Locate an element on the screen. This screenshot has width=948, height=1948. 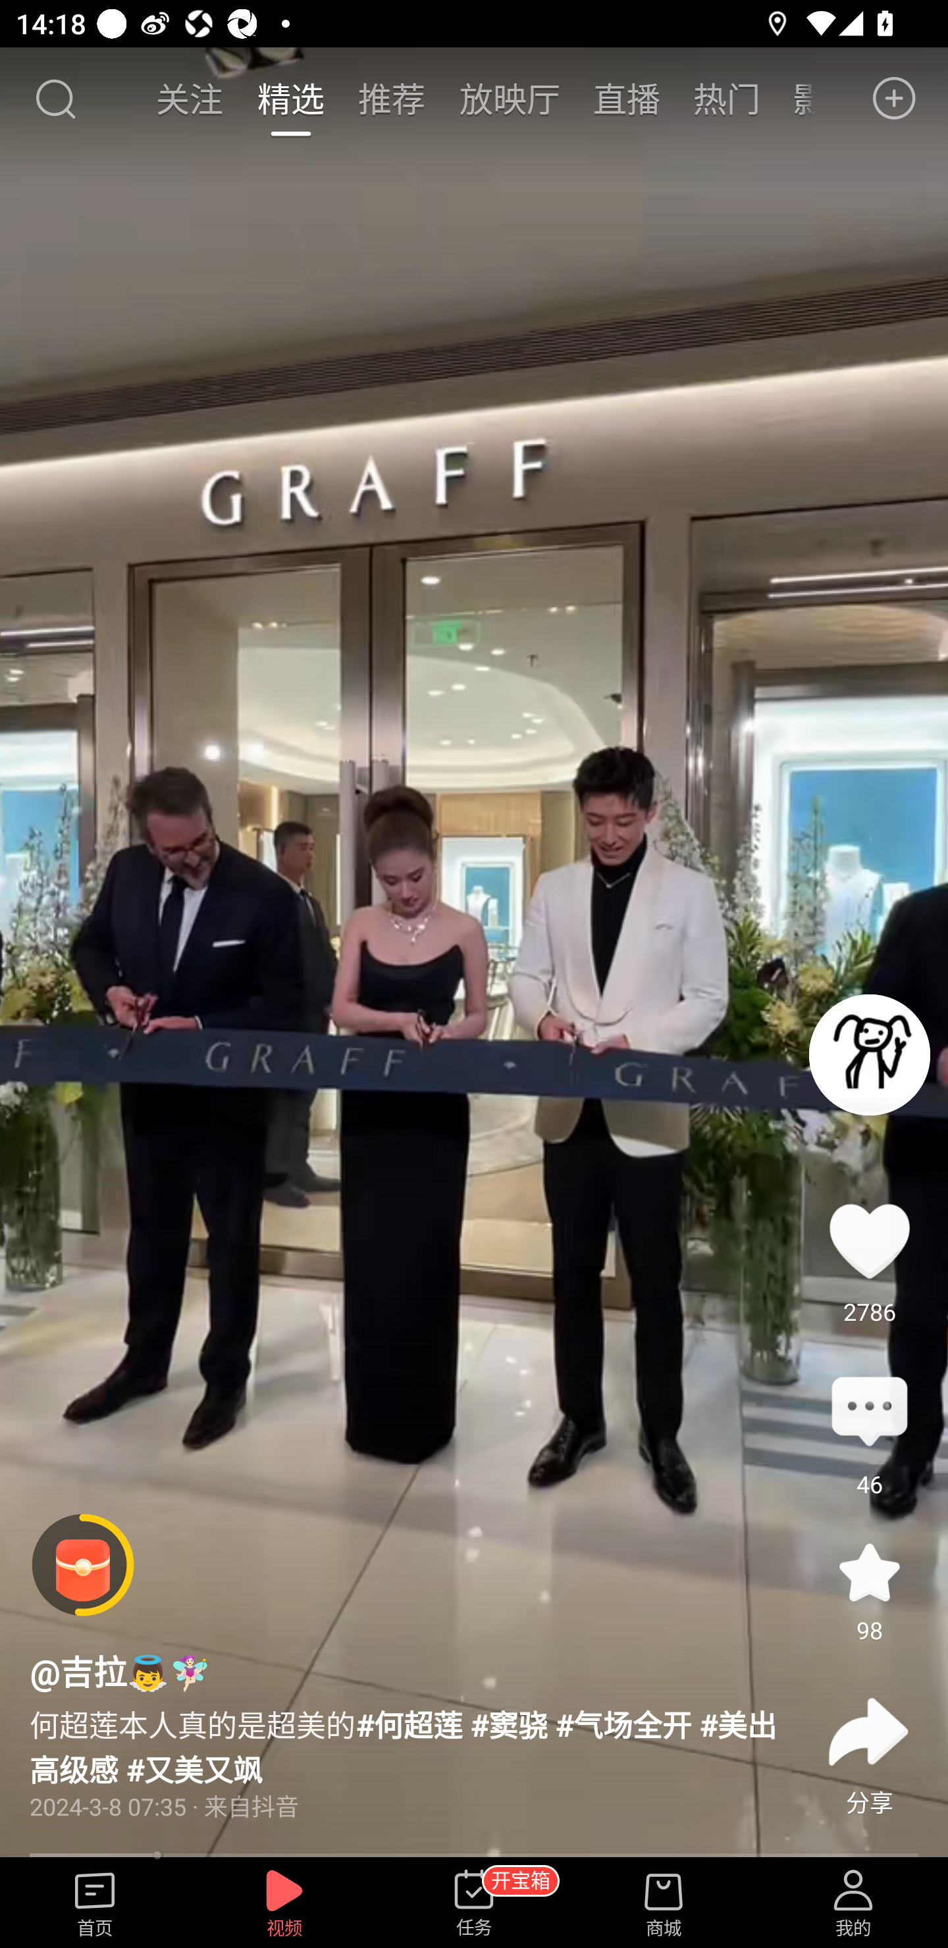
点赞2786 2786 is located at coordinates (869, 1241).